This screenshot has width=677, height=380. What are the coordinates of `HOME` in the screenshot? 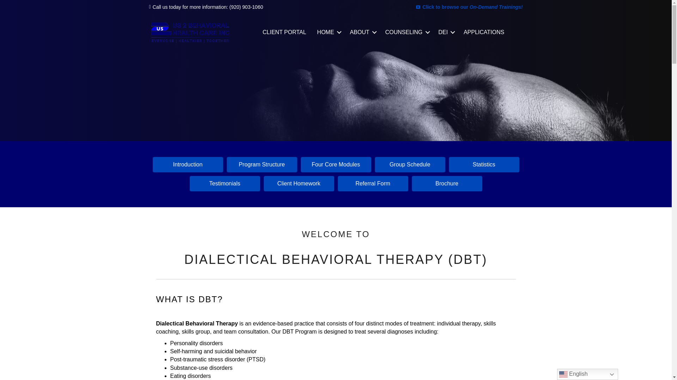 It's located at (328, 32).